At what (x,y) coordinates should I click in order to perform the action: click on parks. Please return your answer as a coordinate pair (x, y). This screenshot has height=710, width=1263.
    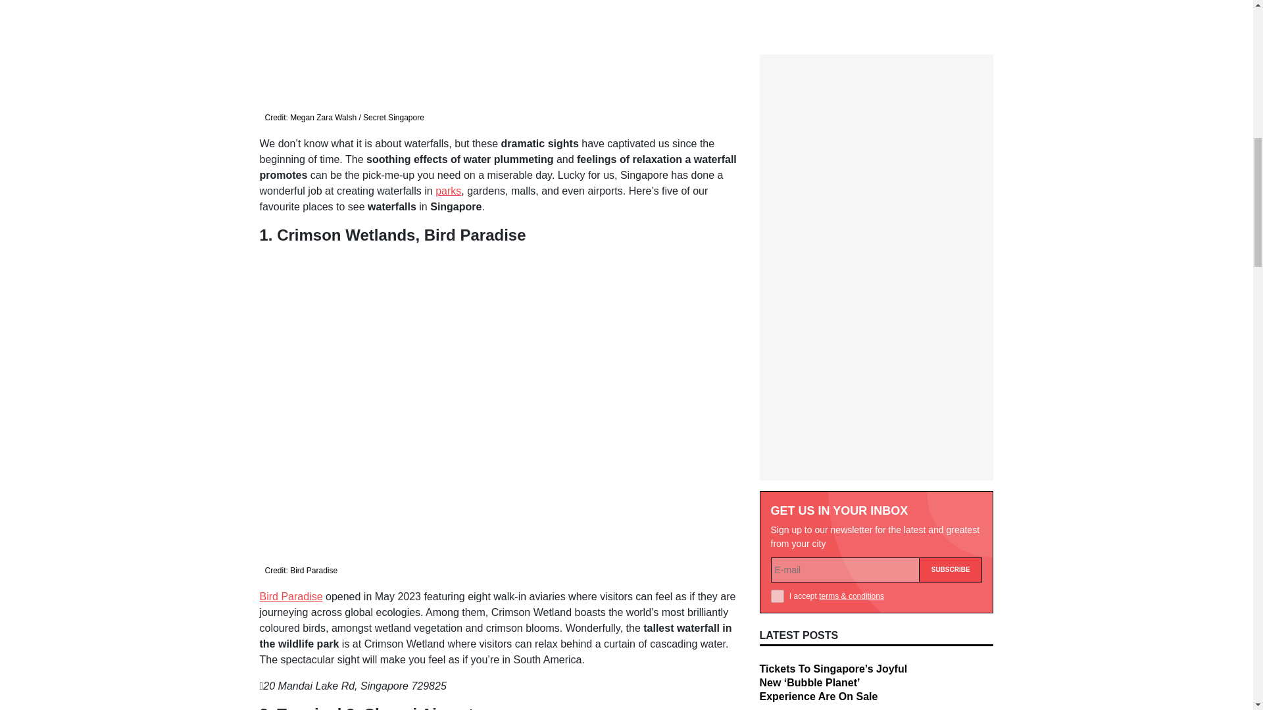
    Looking at the image, I should click on (448, 191).